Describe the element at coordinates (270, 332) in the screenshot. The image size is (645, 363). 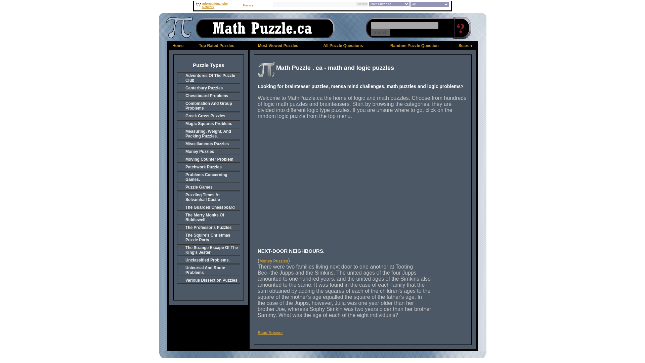
I see `Read Answer` at that location.